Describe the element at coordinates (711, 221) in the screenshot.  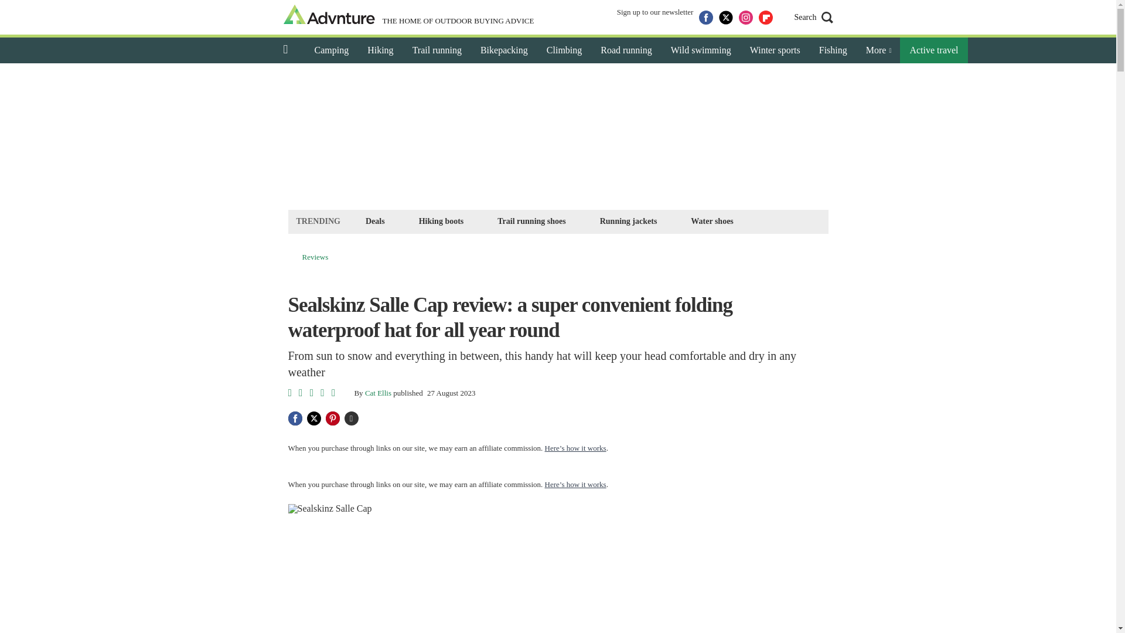
I see `Water shoes` at that location.